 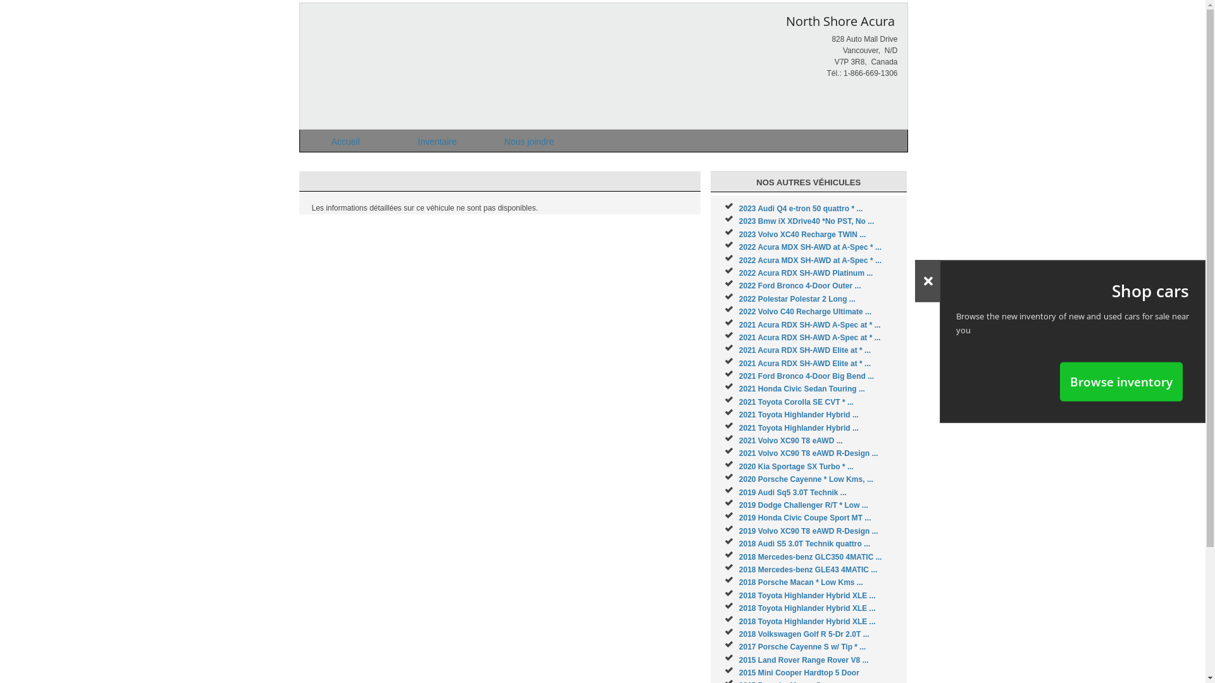 What do you see at coordinates (802, 235) in the screenshot?
I see `2023 Volvo XC40 Recharge TWIN ...` at bounding box center [802, 235].